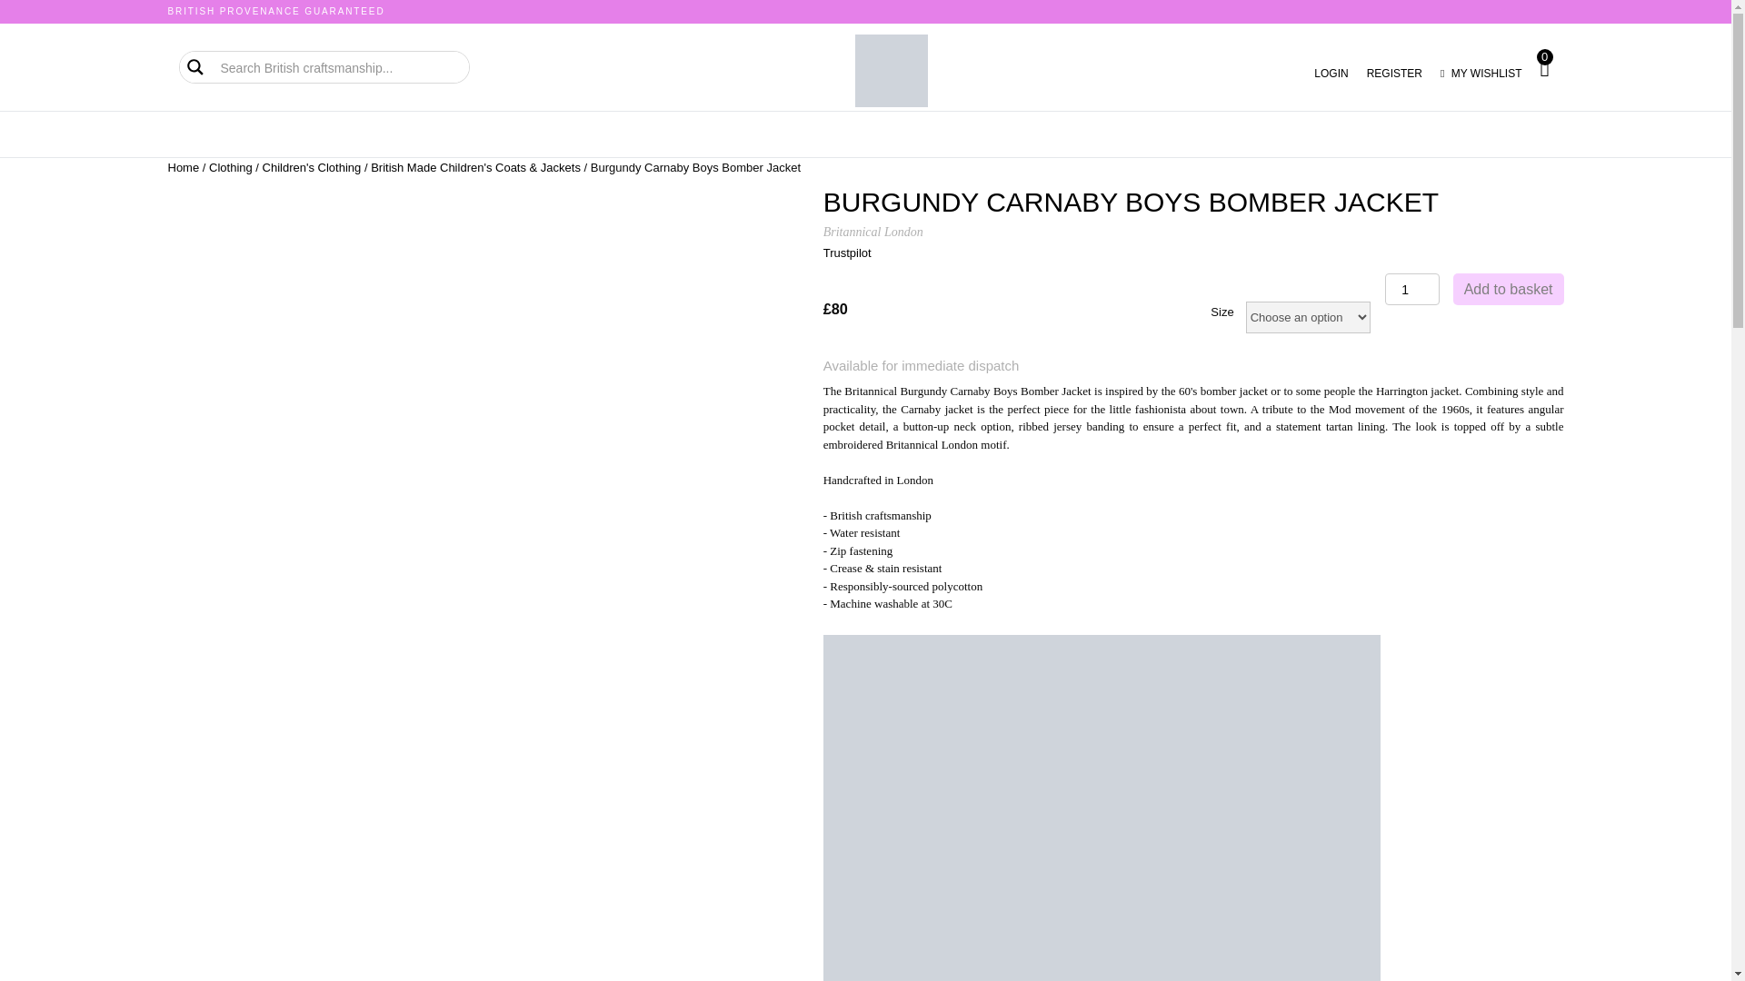 This screenshot has height=981, width=1745. I want to click on 1, so click(1412, 289).